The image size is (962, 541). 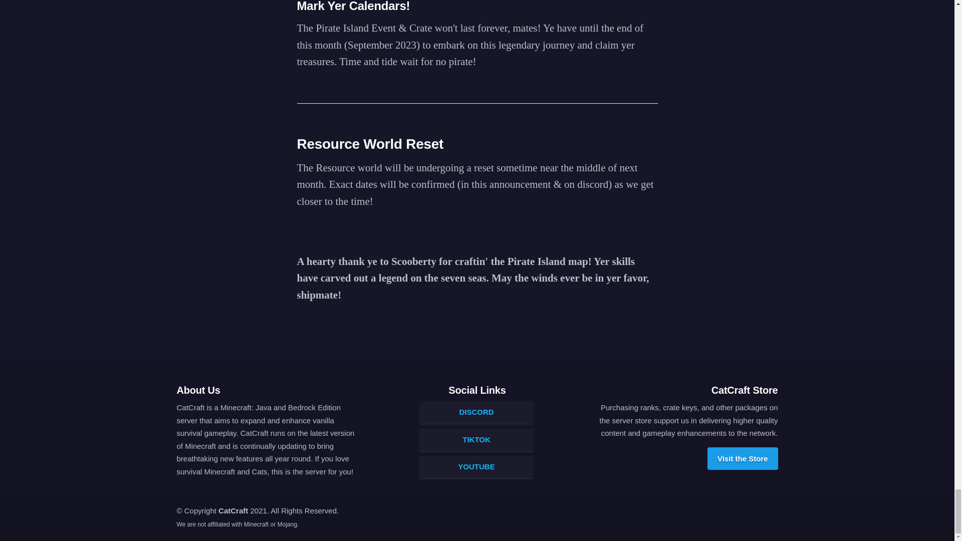 What do you see at coordinates (476, 440) in the screenshot?
I see `TIKTOK` at bounding box center [476, 440].